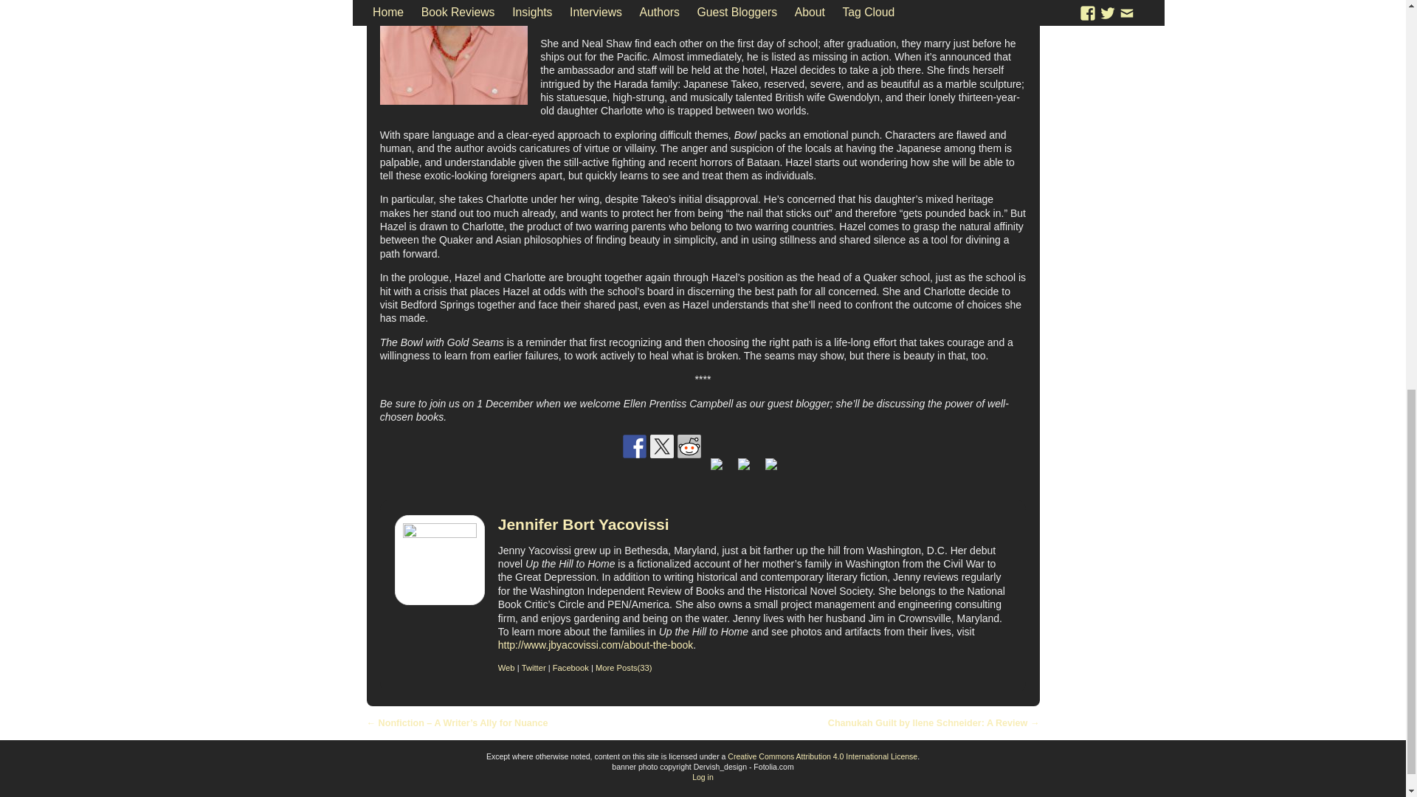 The height and width of the screenshot is (797, 1417). I want to click on Facebook, so click(570, 667).